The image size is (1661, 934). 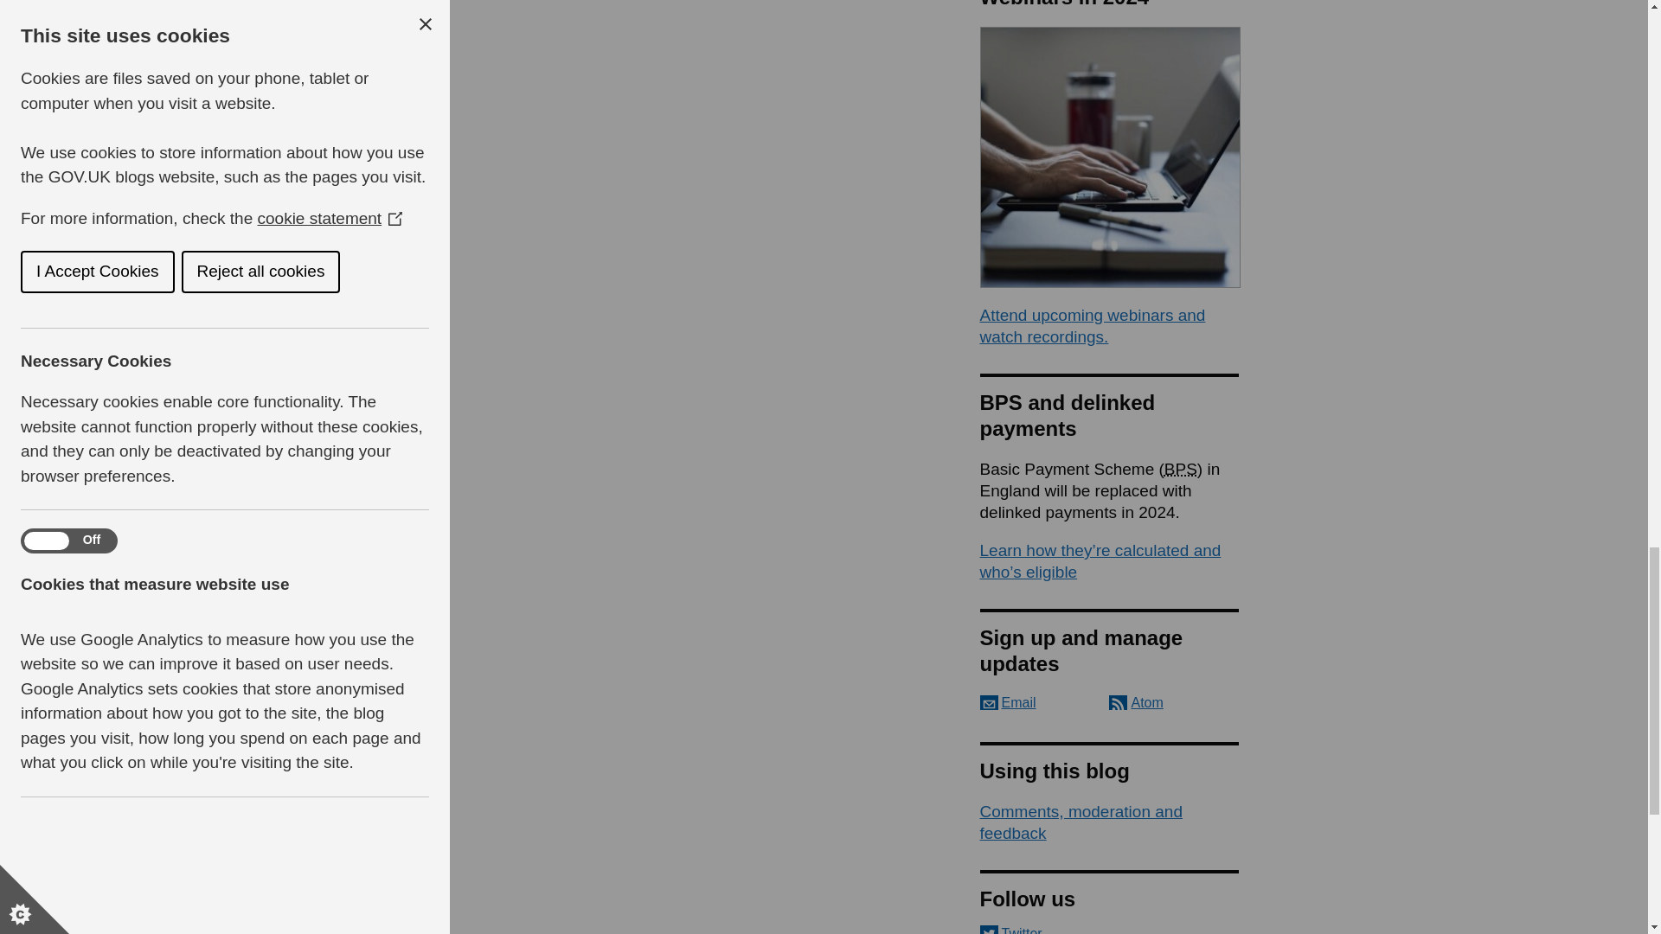 I want to click on Twitter, so click(x=1109, y=930).